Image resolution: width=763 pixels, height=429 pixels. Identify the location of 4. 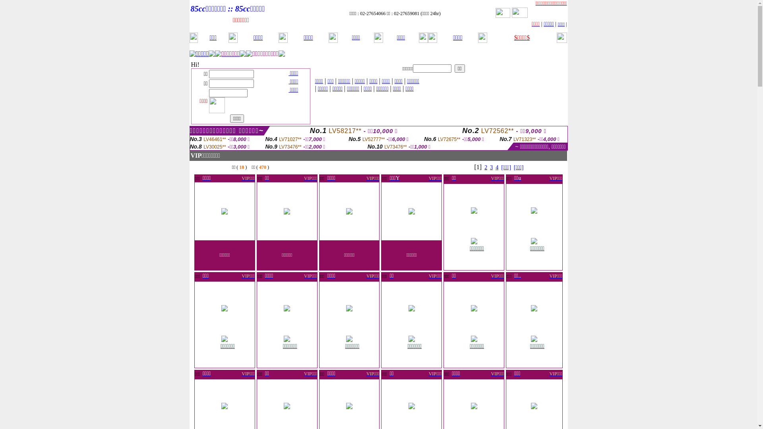
(497, 168).